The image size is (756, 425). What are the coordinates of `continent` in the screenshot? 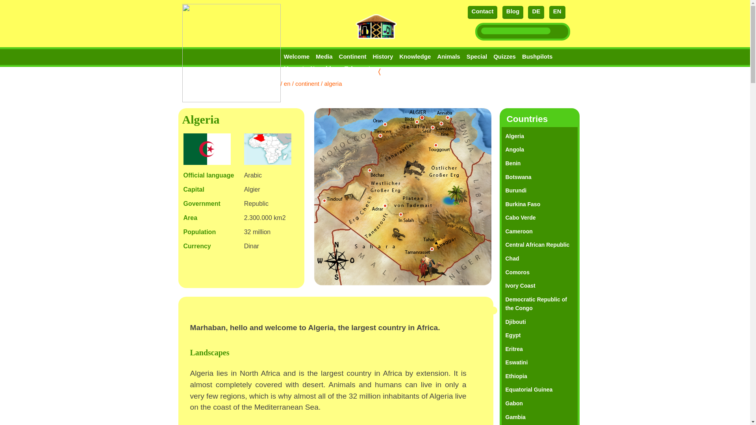 It's located at (307, 83).